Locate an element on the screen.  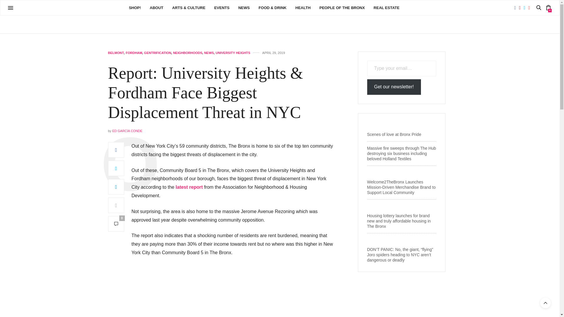
NEIGHBORHOODS is located at coordinates (188, 53).